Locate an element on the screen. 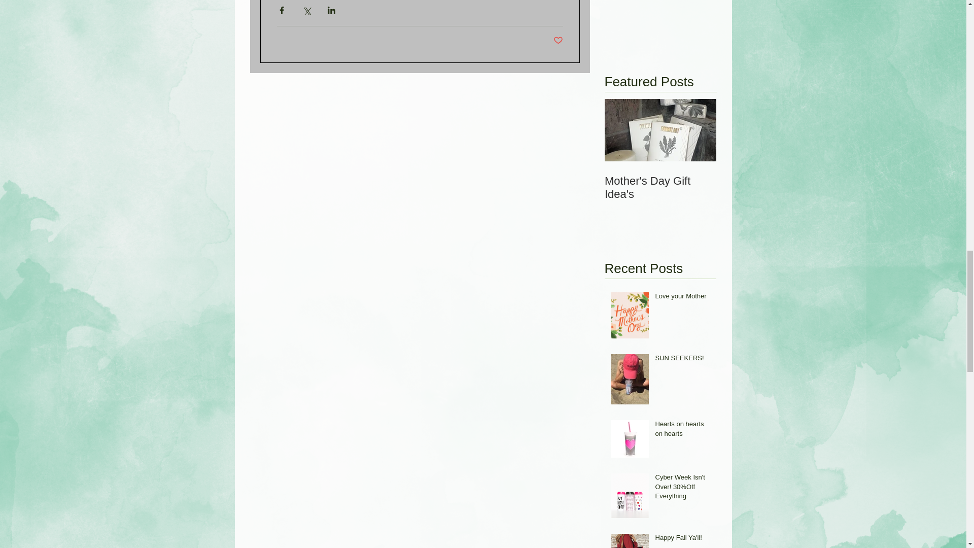 Image resolution: width=974 pixels, height=548 pixels. Mother's Day Gift Idea's is located at coordinates (660, 188).